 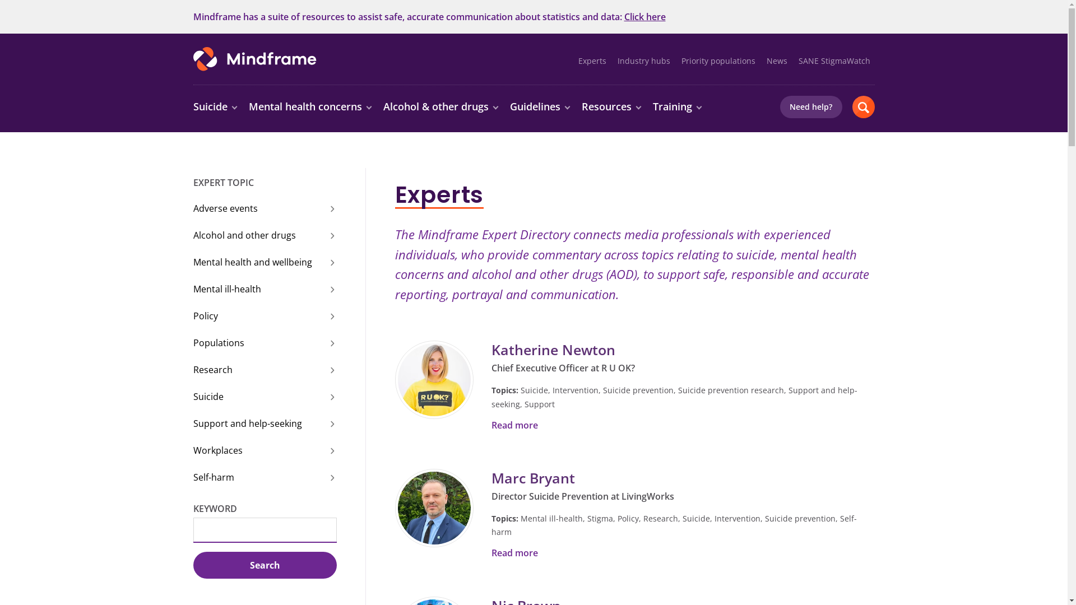 I want to click on SANE StigmaWatch, so click(x=834, y=62).